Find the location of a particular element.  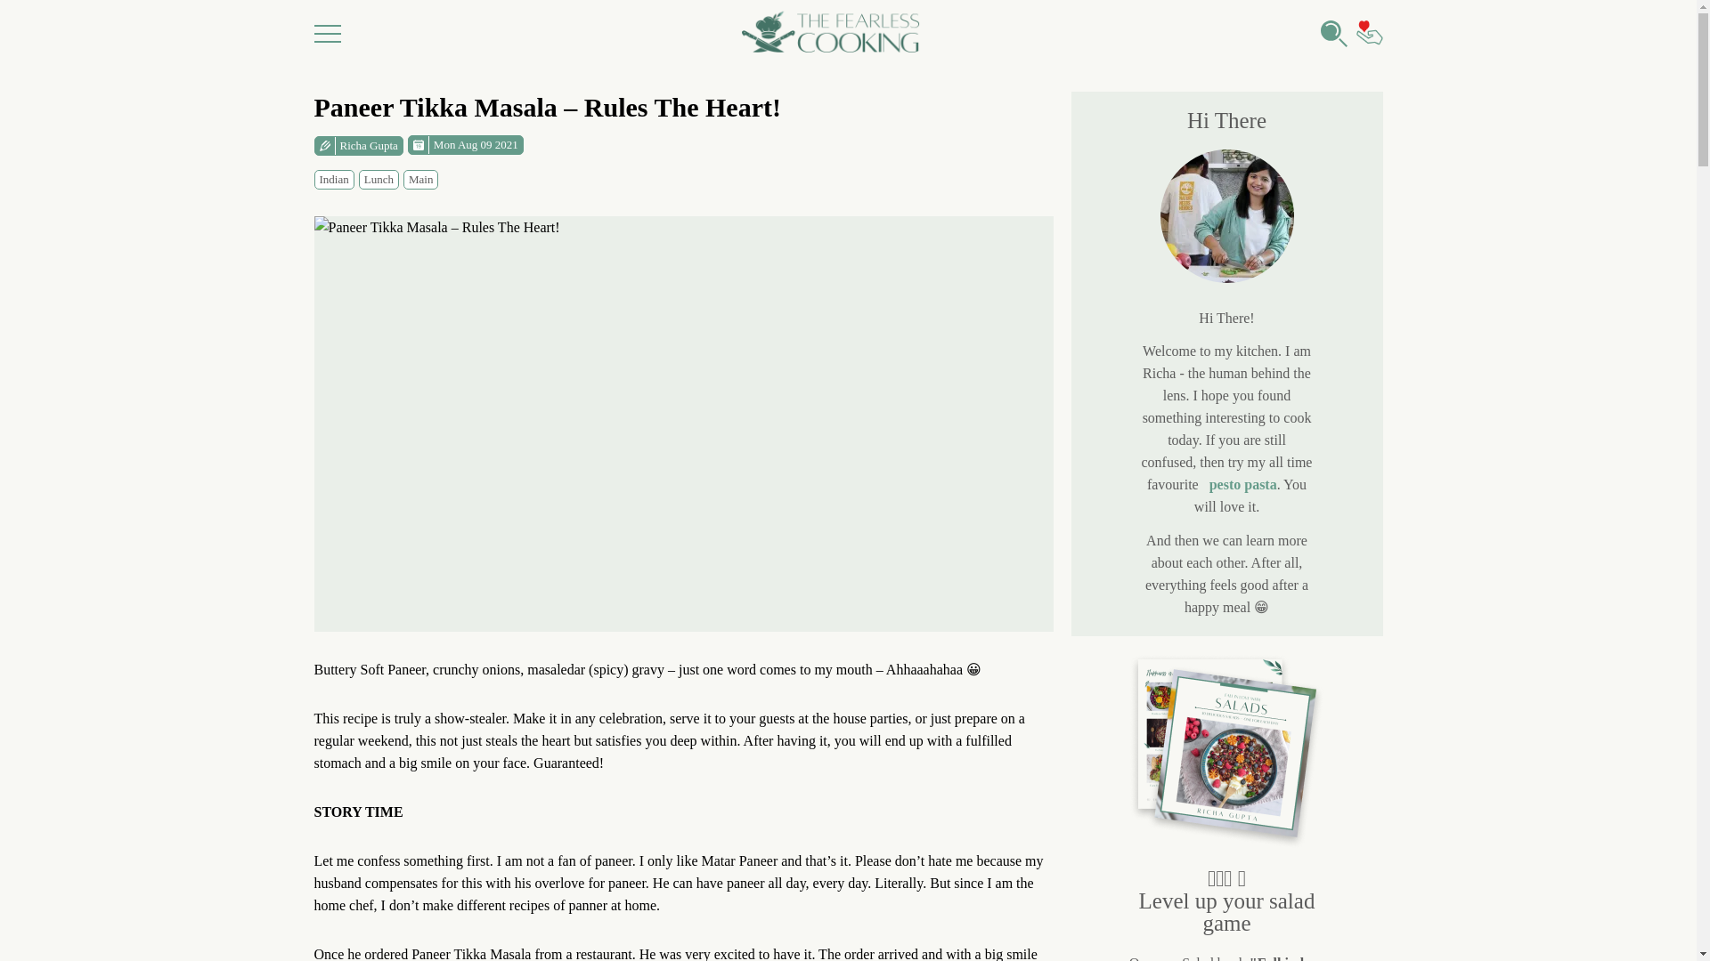

Richa Gupta is located at coordinates (357, 144).